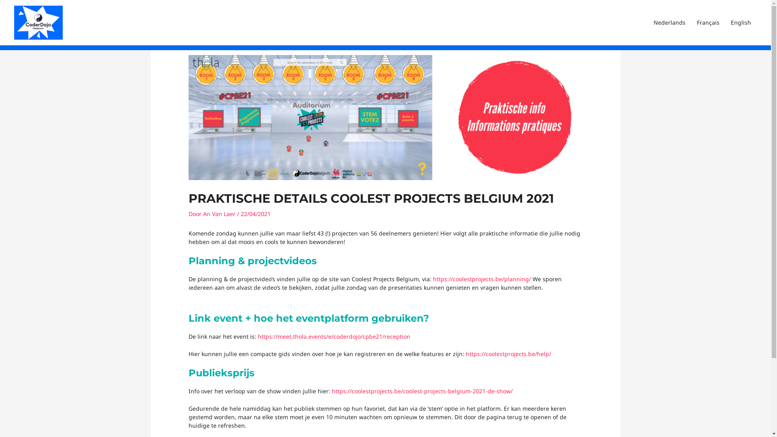  Describe the element at coordinates (483, 279) in the screenshot. I see `https://coolestprojects.be/planning/` at that location.